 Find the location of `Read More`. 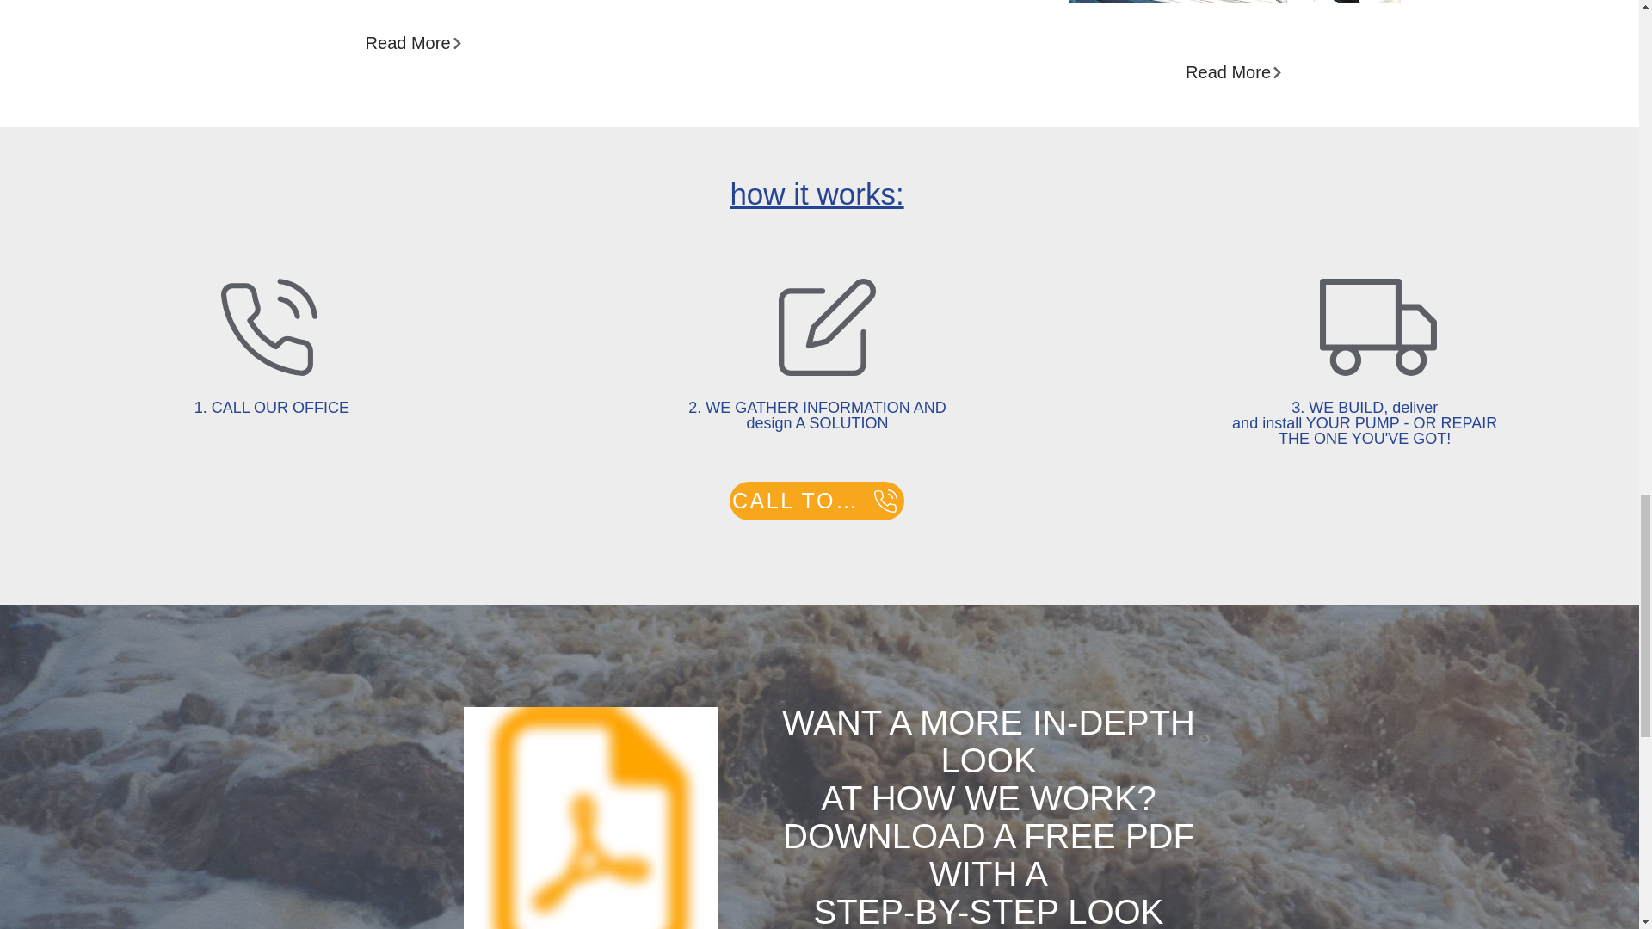

Read More is located at coordinates (1234, 71).